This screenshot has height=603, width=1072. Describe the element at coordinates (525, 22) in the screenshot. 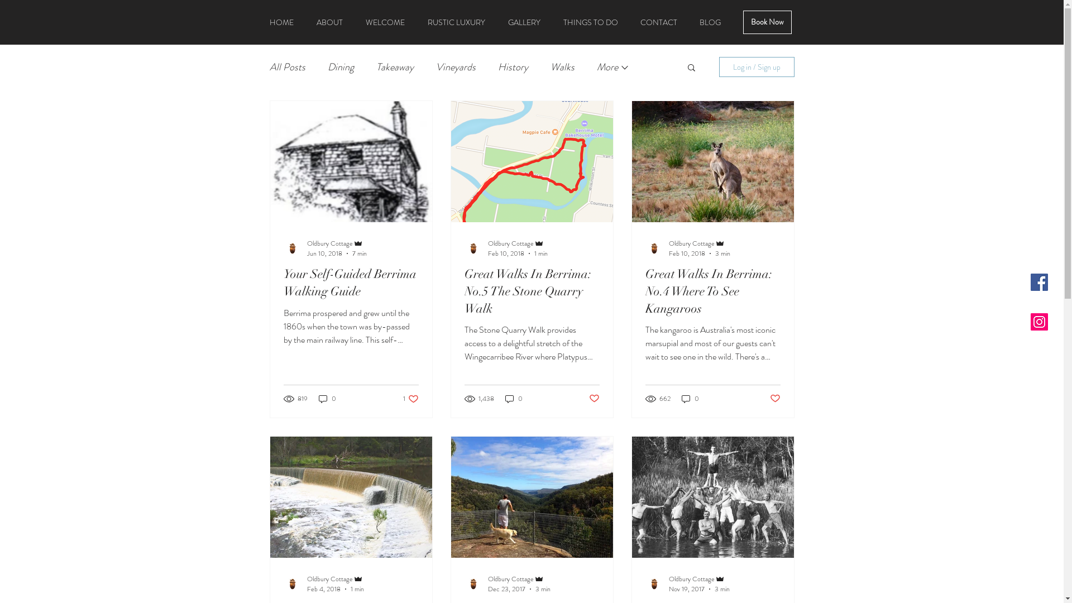

I see `GALLERY` at that location.